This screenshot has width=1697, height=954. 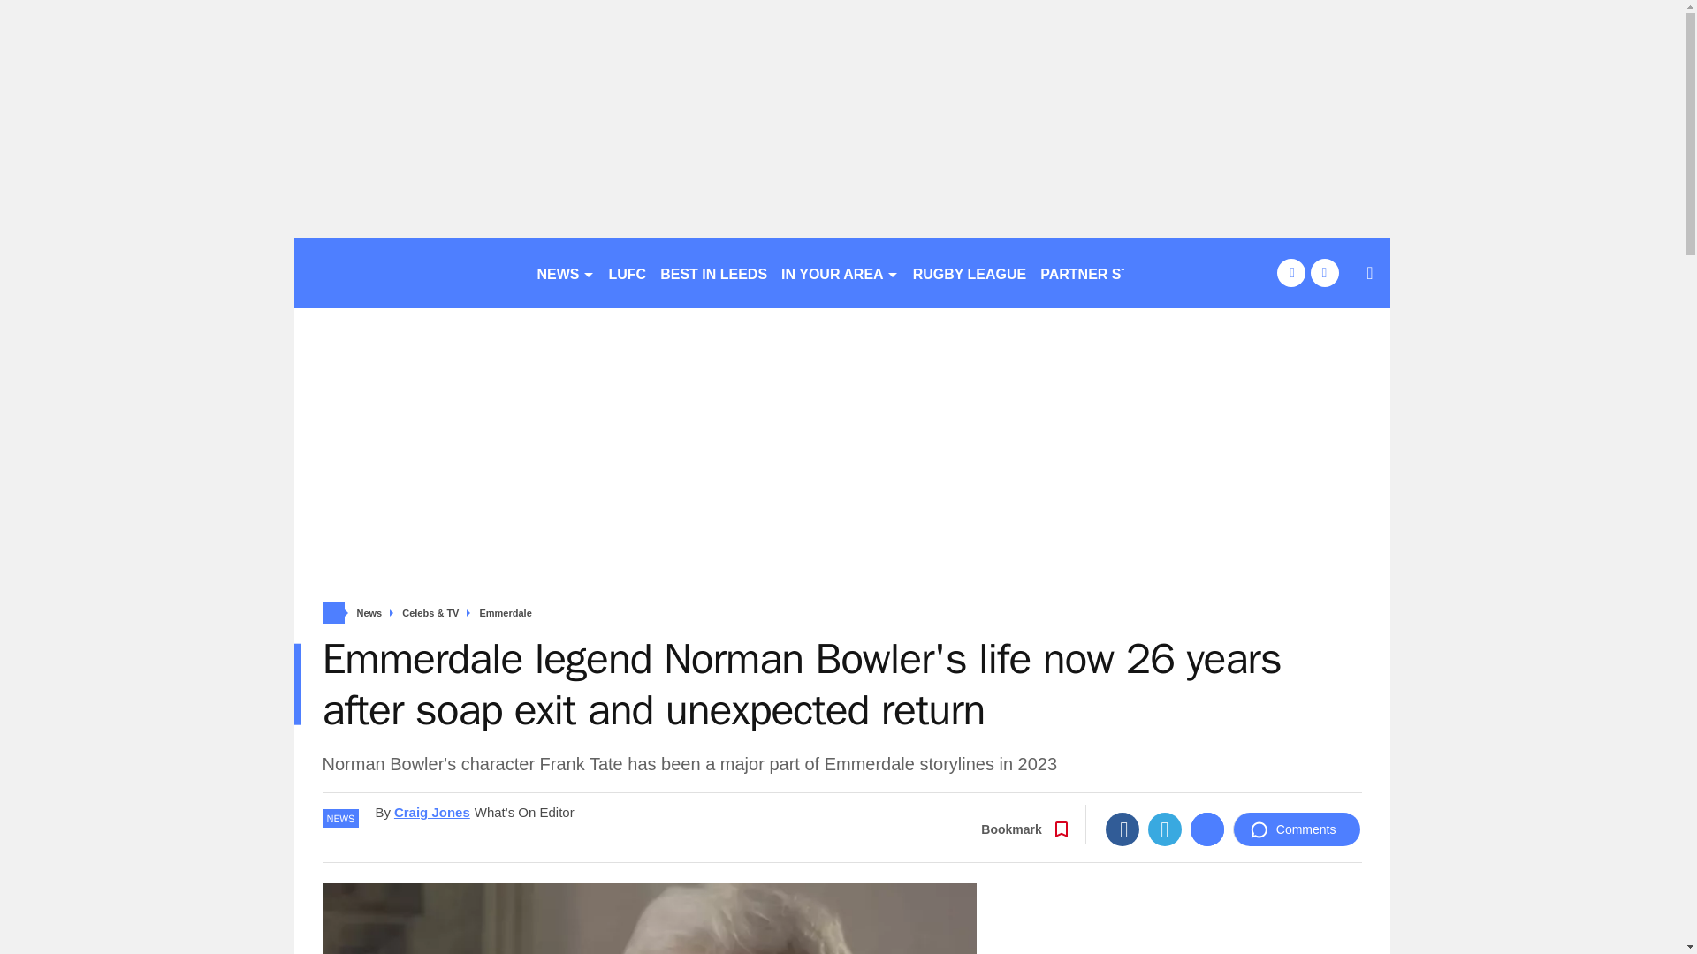 What do you see at coordinates (1297, 829) in the screenshot?
I see `Comments` at bounding box center [1297, 829].